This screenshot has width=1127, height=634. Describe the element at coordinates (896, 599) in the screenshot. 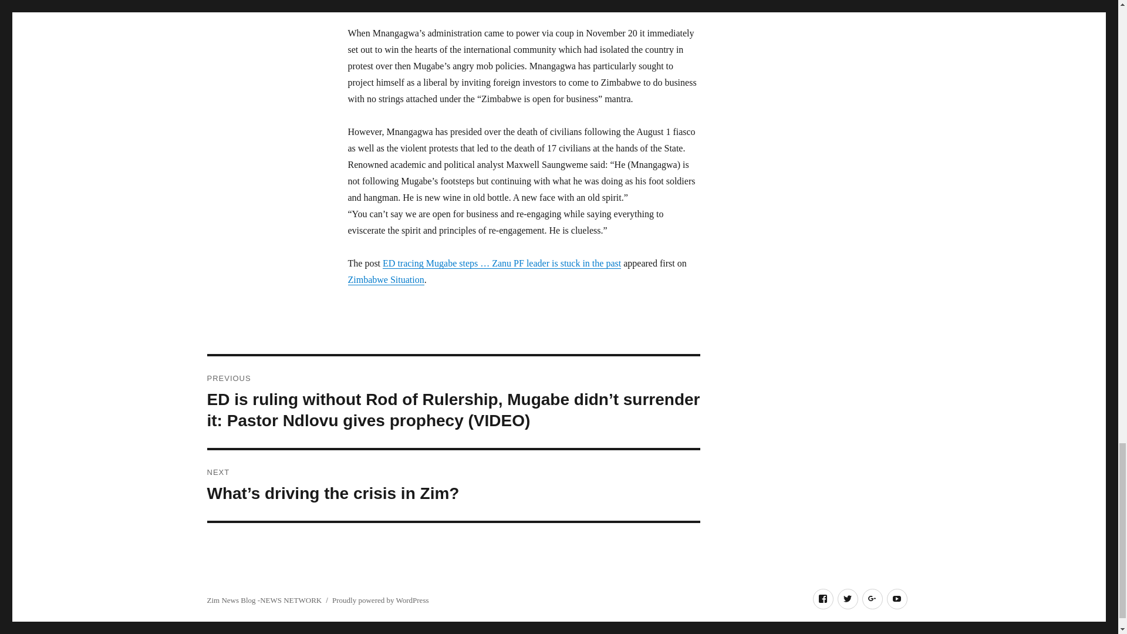

I see `Youtube` at that location.